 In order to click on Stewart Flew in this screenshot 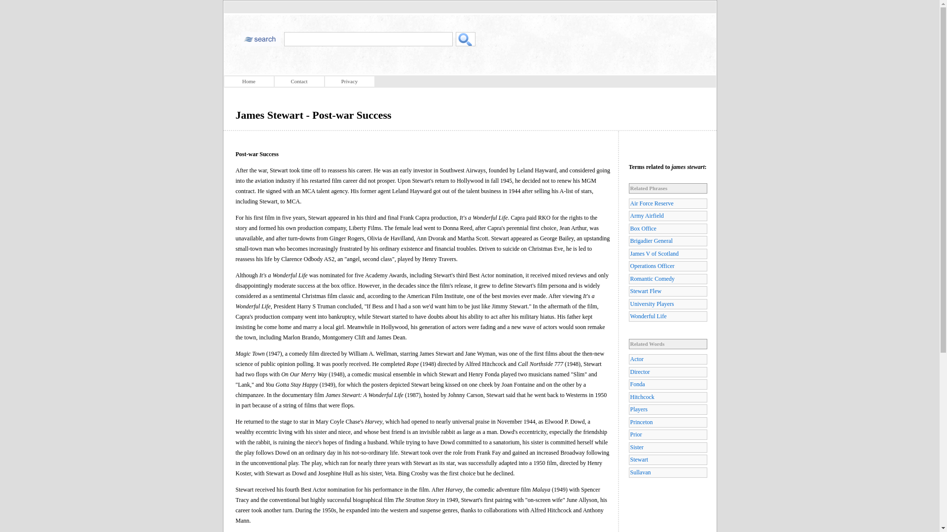, I will do `click(667, 291)`.